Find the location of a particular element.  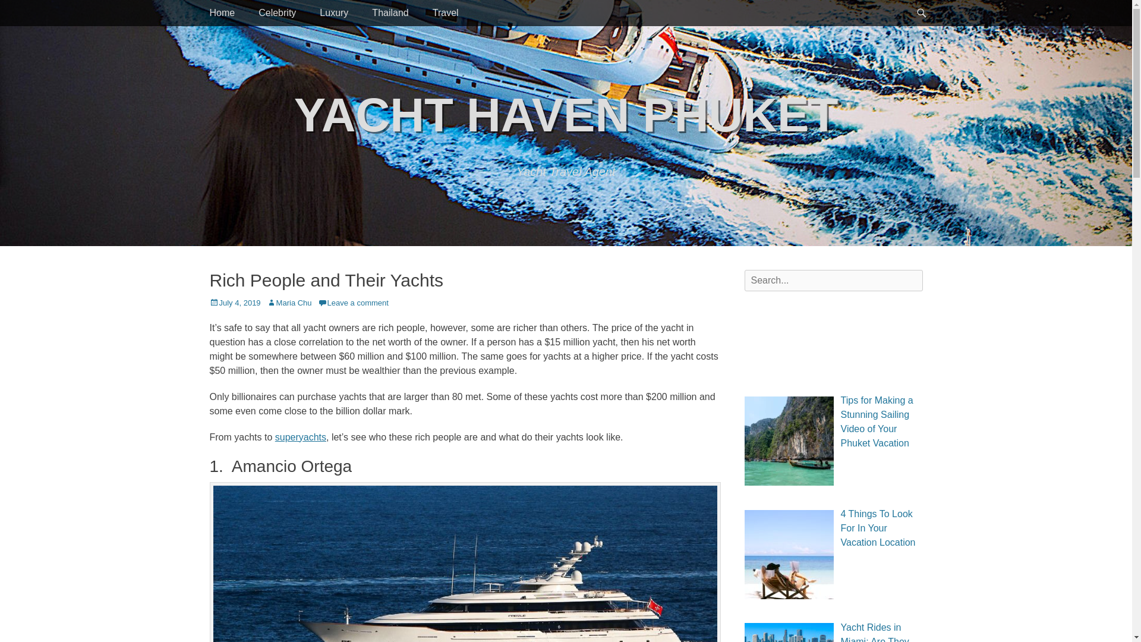

Thailand is located at coordinates (390, 13).